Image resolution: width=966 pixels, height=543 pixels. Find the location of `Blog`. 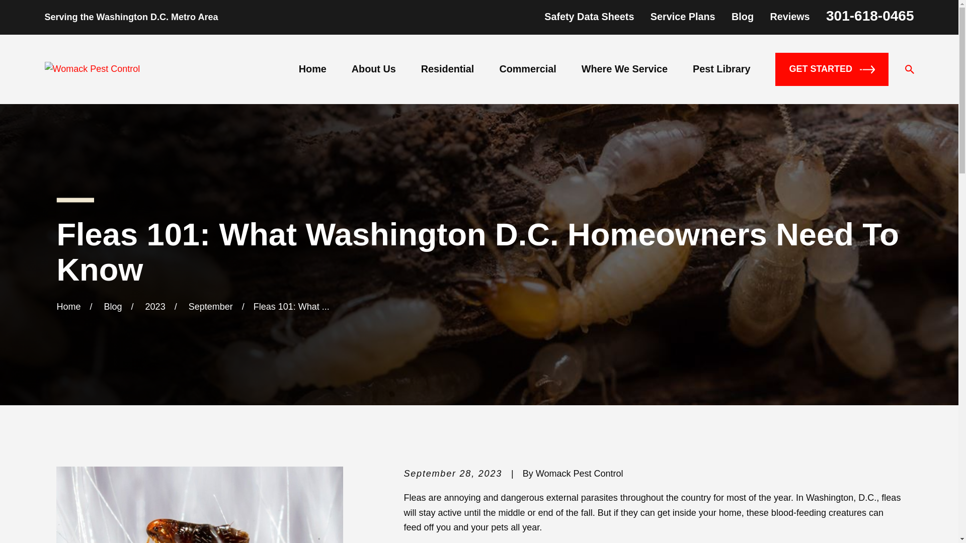

Blog is located at coordinates (742, 16).